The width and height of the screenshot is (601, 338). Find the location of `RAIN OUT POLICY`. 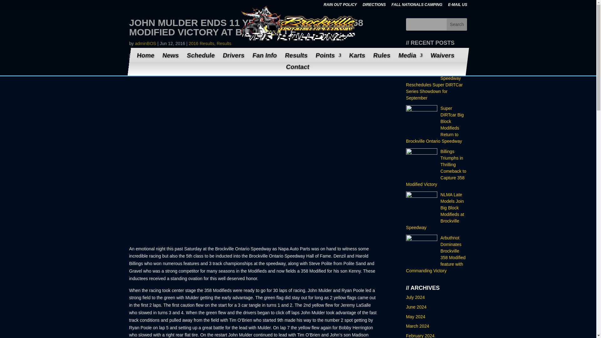

RAIN OUT POLICY is located at coordinates (340, 6).